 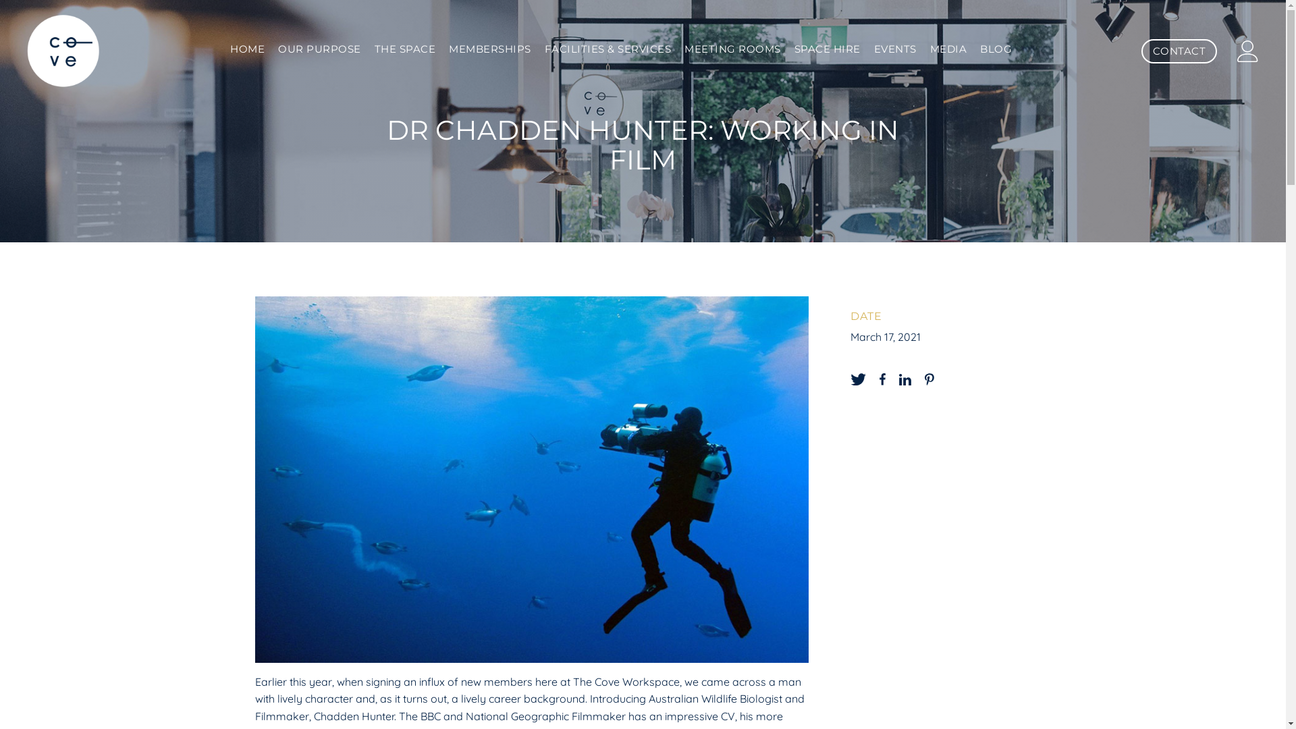 I want to click on EVENTS, so click(x=895, y=49).